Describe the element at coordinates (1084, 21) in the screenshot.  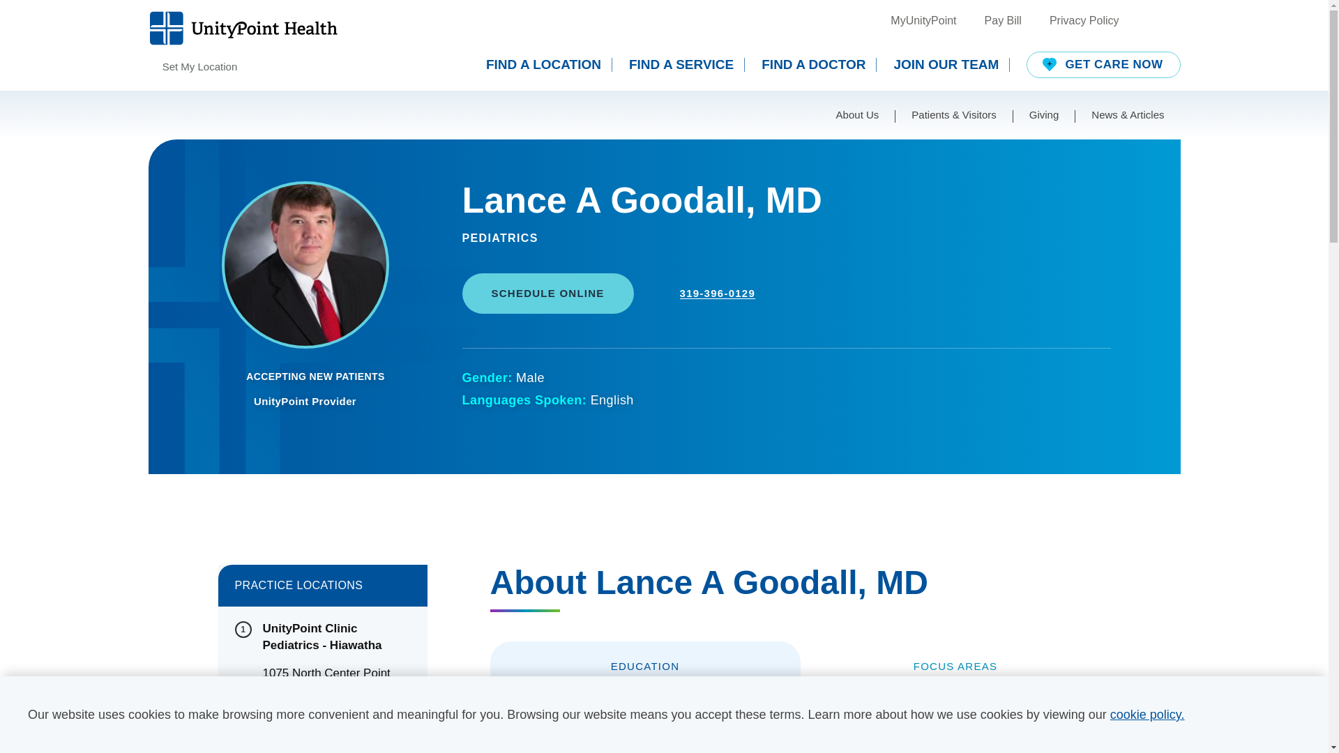
I see `Privacy Policy` at that location.